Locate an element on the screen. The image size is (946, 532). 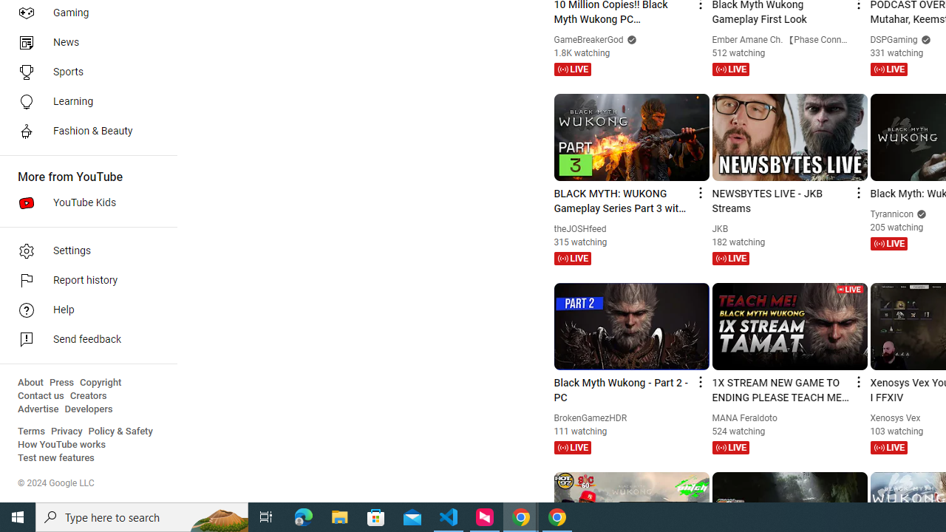
YouTube Kids is located at coordinates (84, 202).